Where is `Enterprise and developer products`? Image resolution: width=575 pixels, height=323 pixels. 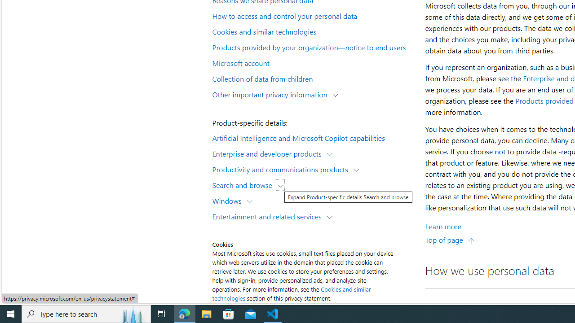
Enterprise and developer products is located at coordinates (269, 153).